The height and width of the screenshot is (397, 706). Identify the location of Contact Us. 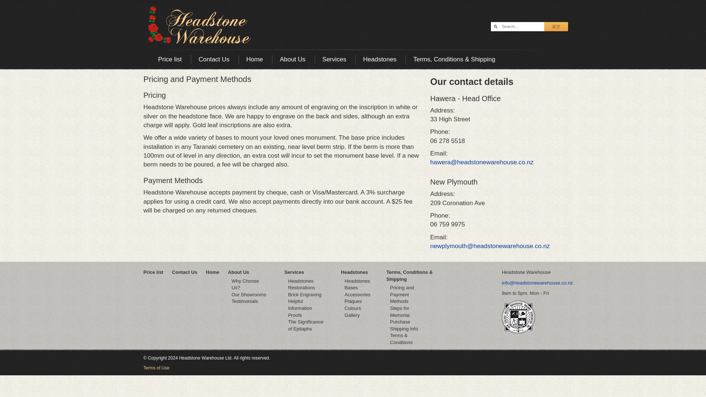
(214, 59).